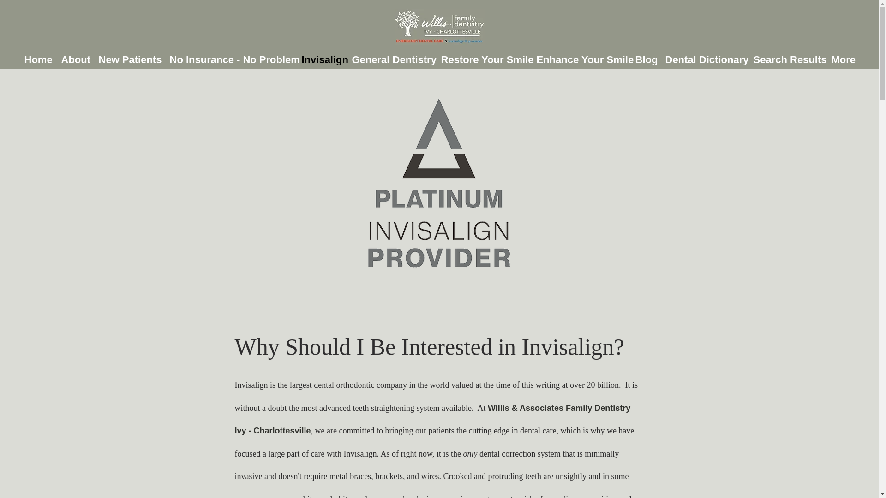 The width and height of the screenshot is (886, 498). I want to click on Blog, so click(645, 60).